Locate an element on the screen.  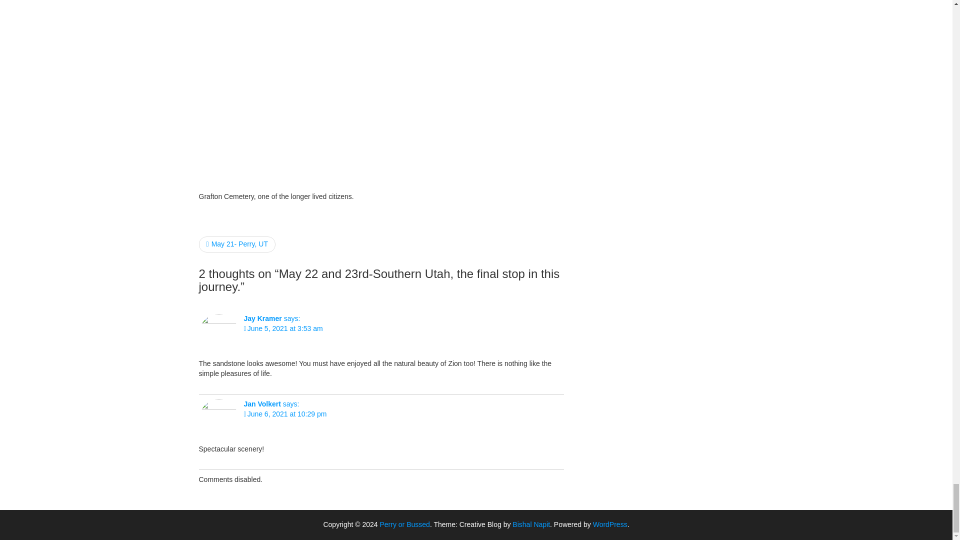
June 6, 2021 at 10:29 pm is located at coordinates (285, 413).